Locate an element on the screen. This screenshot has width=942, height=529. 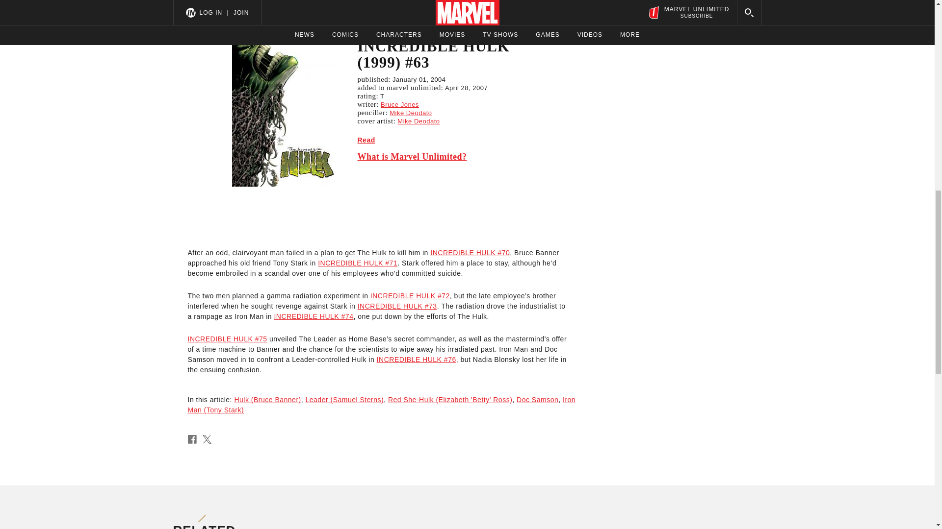
Mike Deodato is located at coordinates (419, 120).